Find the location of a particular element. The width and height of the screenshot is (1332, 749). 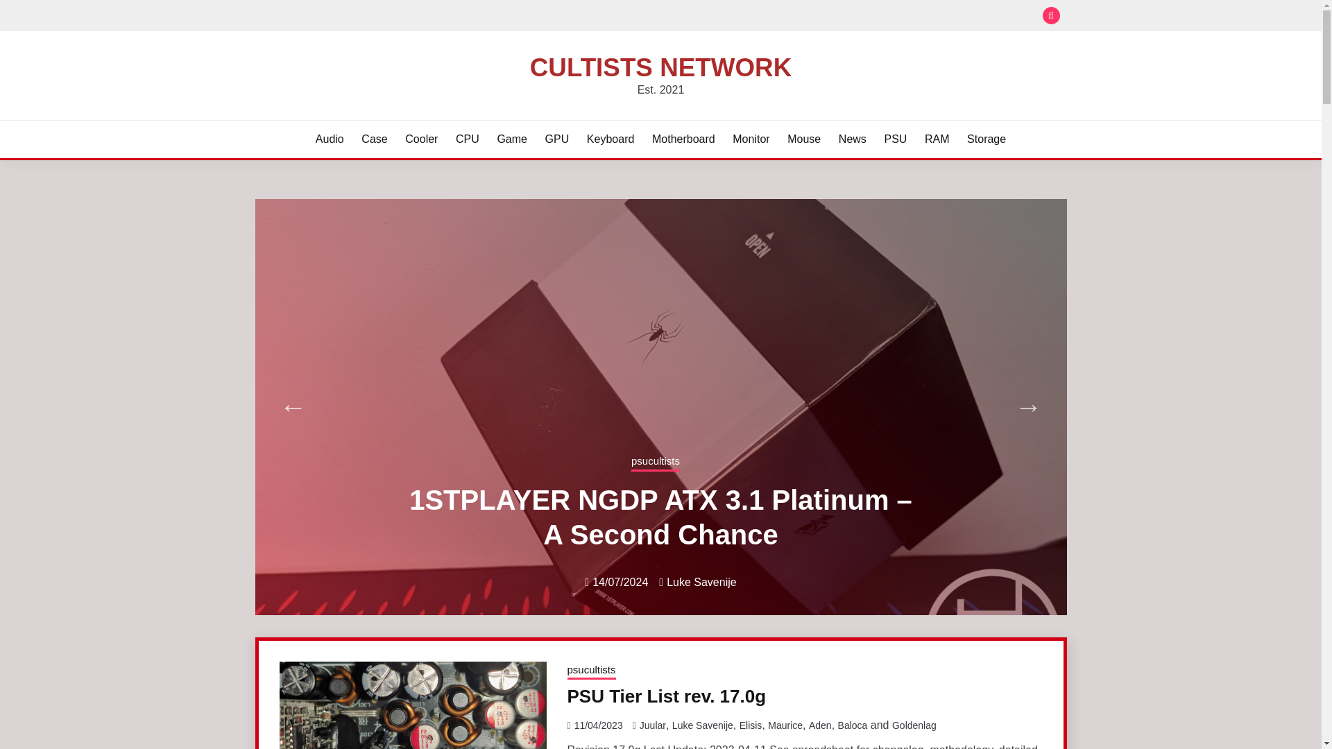

Cooler is located at coordinates (421, 139).